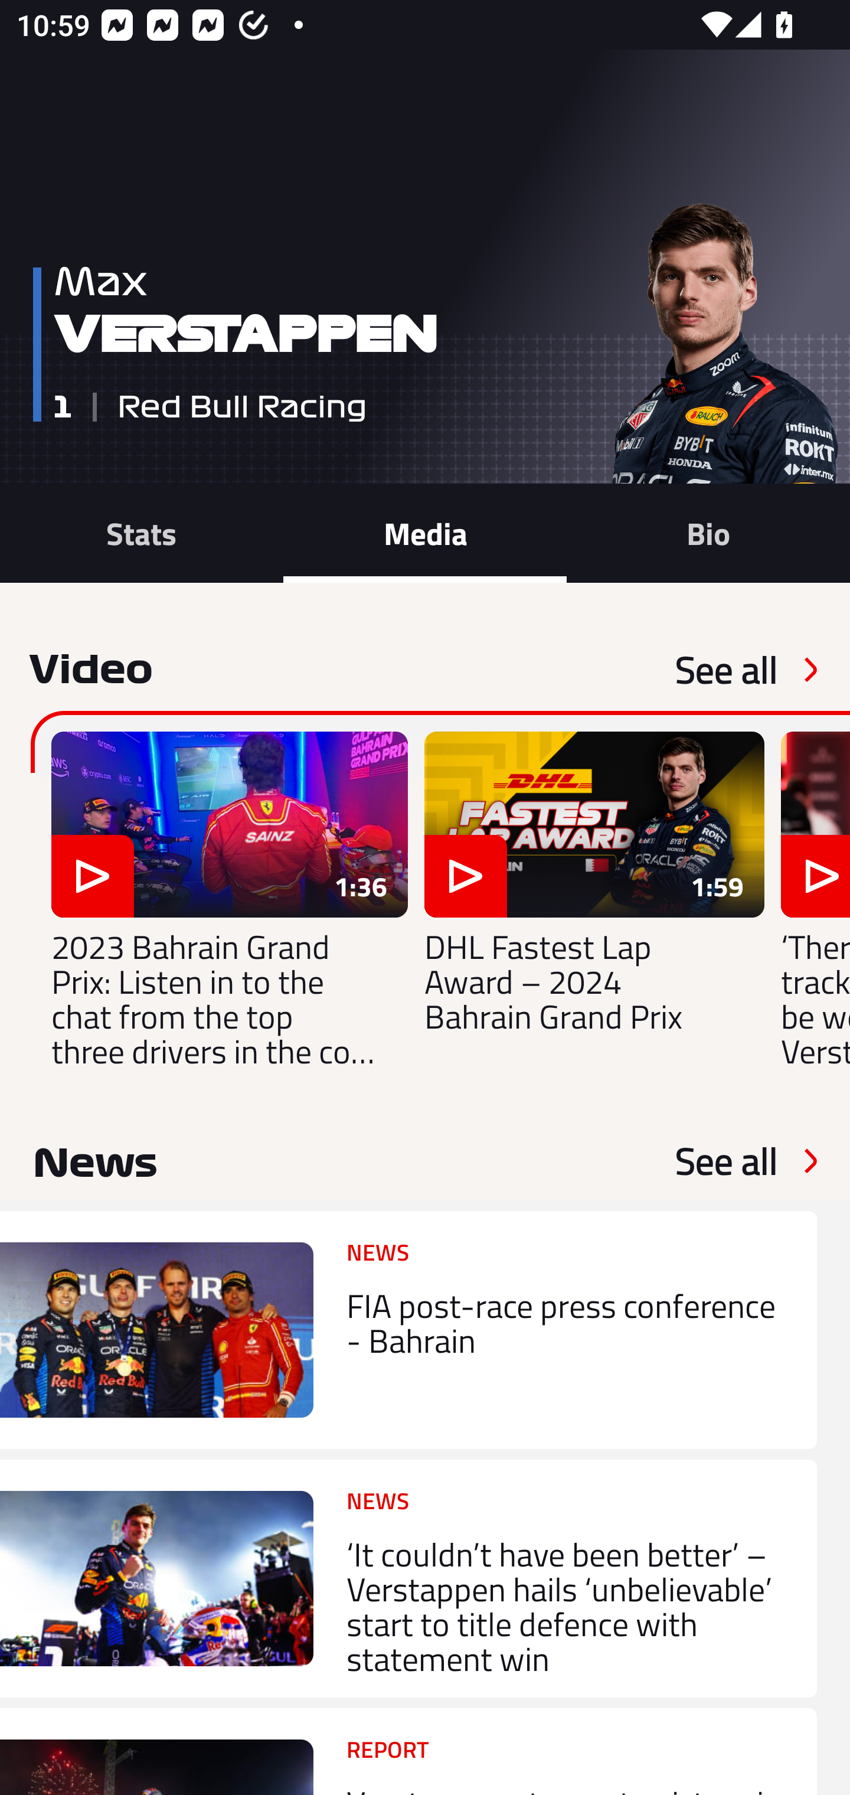  Describe the element at coordinates (726, 670) in the screenshot. I see `See all` at that location.